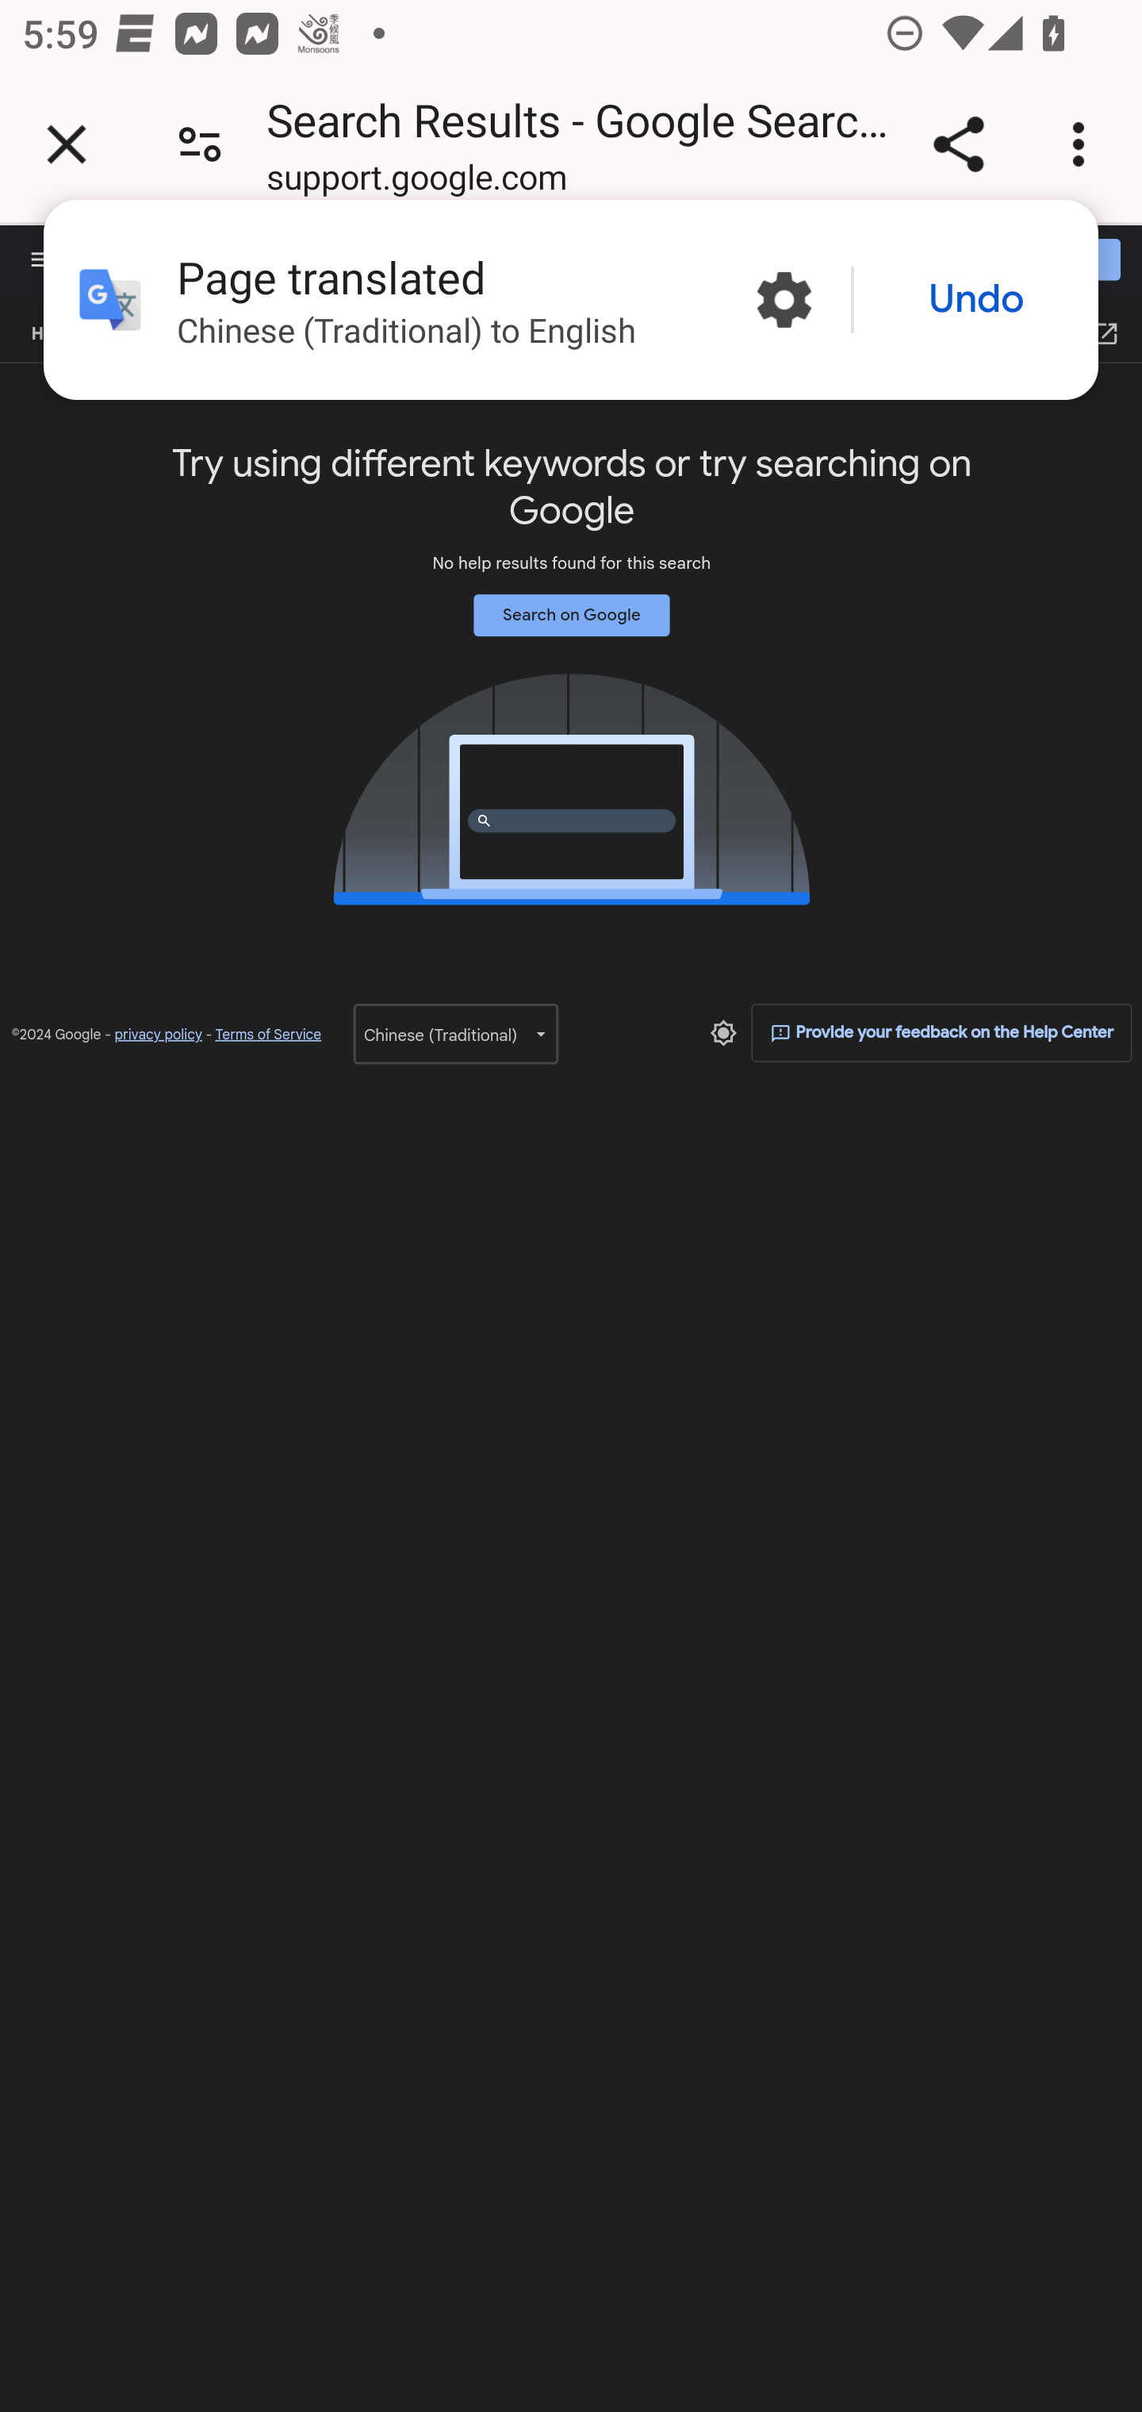 Image resolution: width=1142 pixels, height=2412 pixels. What do you see at coordinates (455, 1033) in the screenshot?
I see `Select language (Chinese (Traditional)‎)` at bounding box center [455, 1033].